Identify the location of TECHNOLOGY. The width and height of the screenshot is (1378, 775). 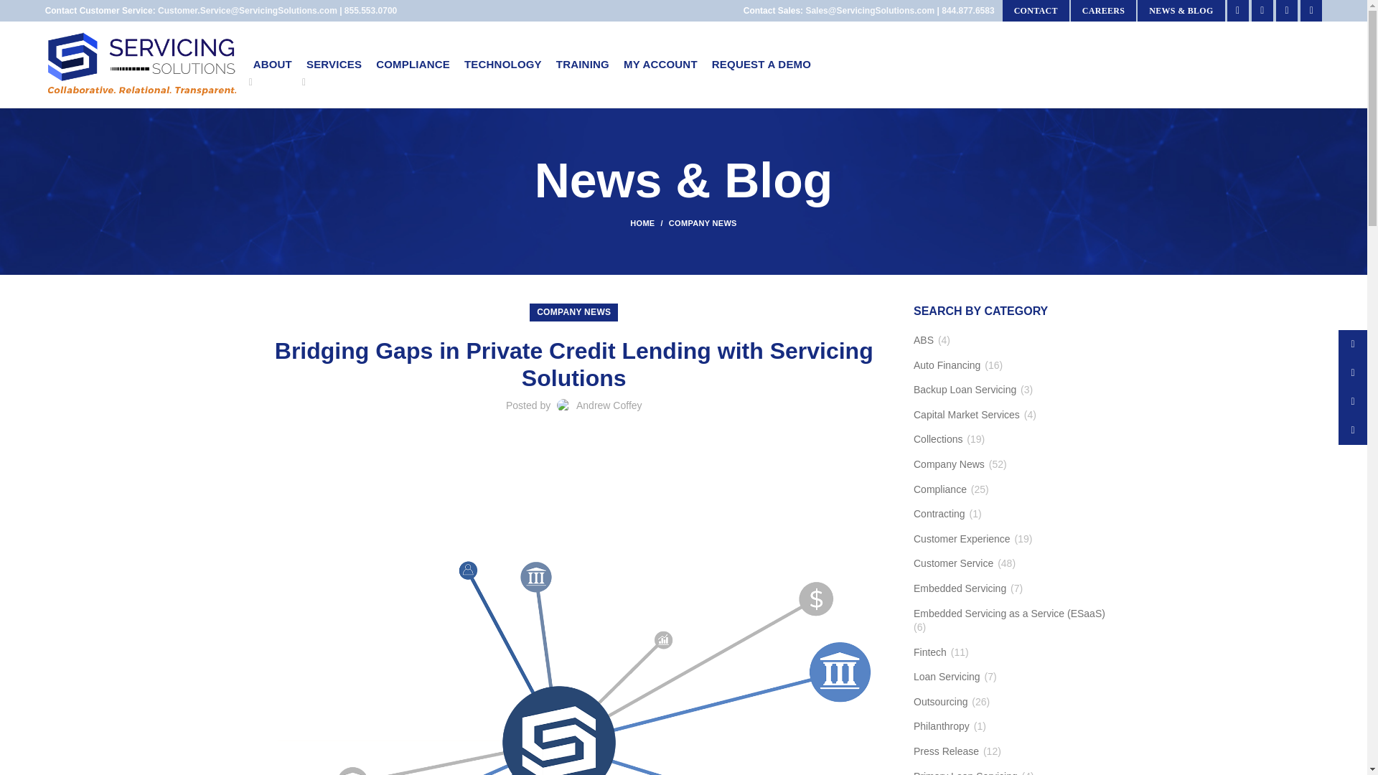
(502, 65).